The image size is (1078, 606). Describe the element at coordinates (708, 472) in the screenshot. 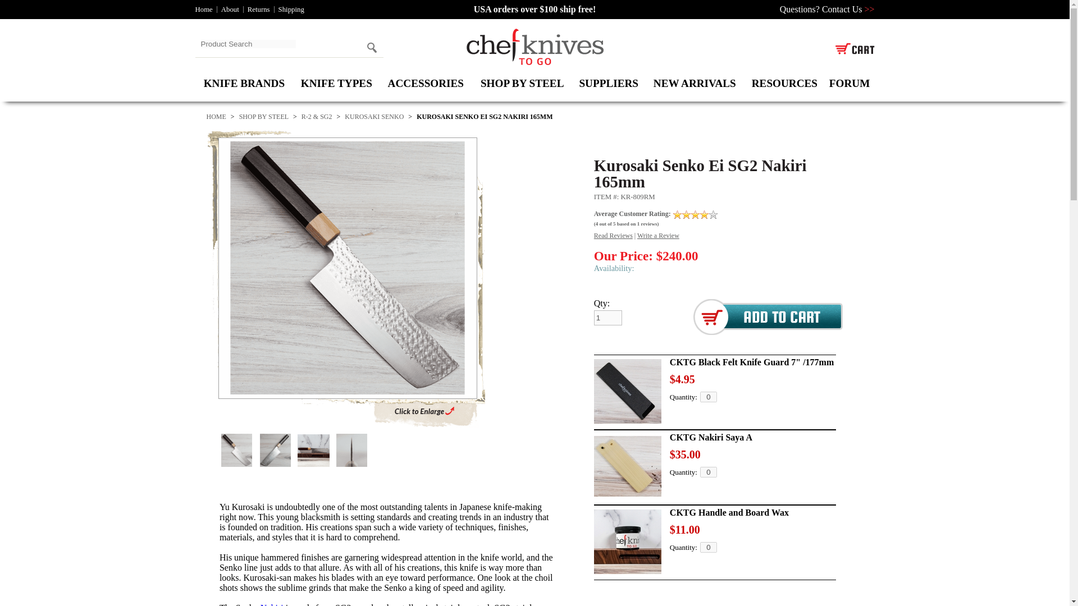

I see `0` at that location.